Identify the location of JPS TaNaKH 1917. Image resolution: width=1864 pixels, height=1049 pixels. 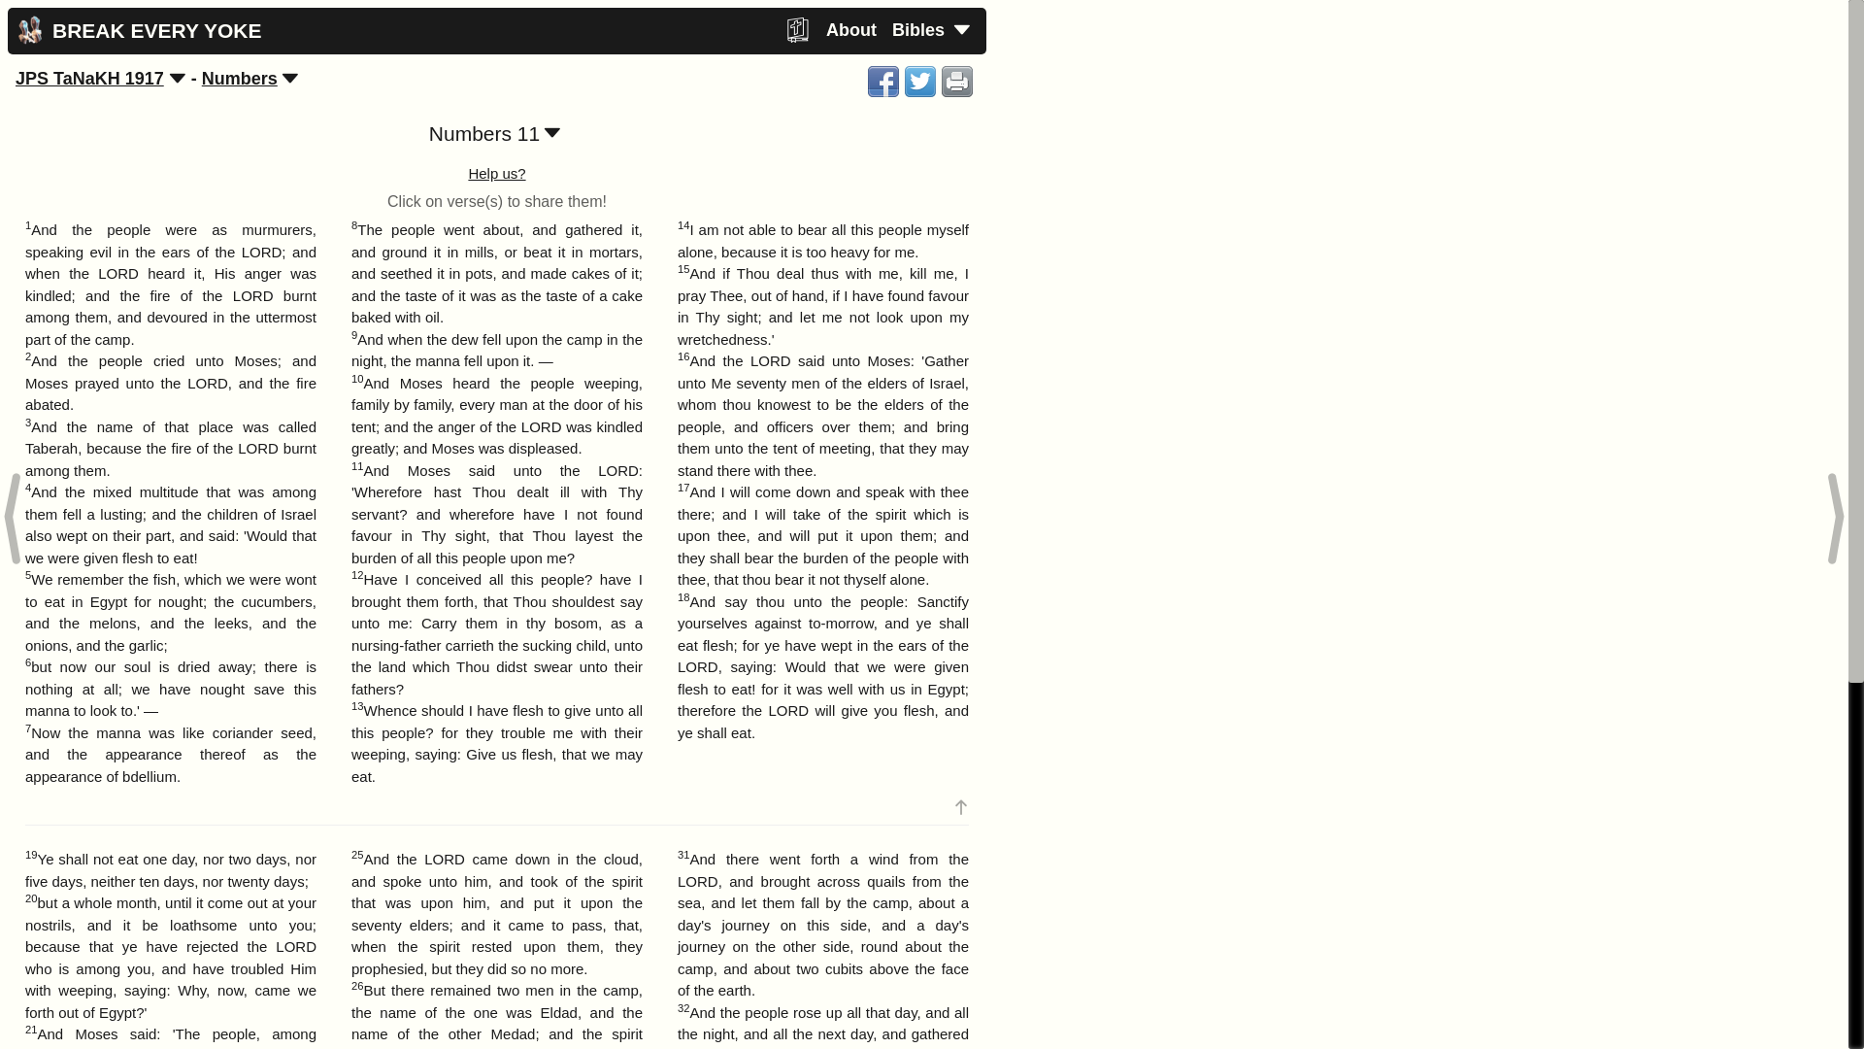
(89, 78).